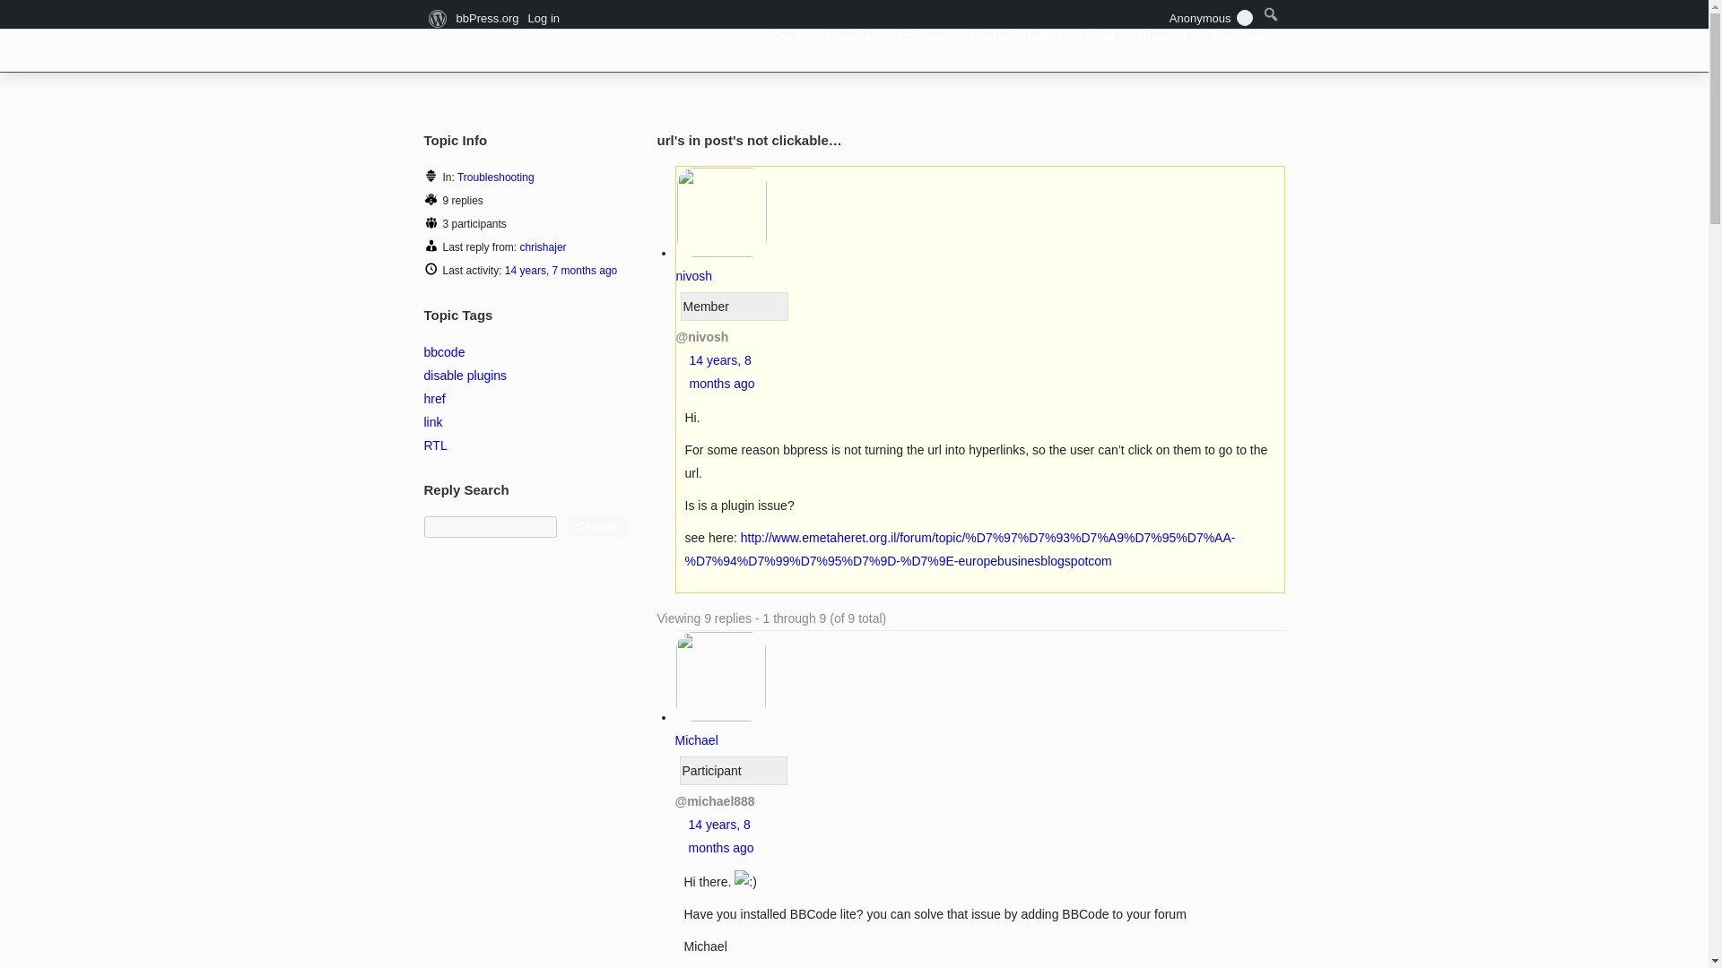 The height and width of the screenshot is (968, 1722). I want to click on 14 years, 8 months ago, so click(721, 372).